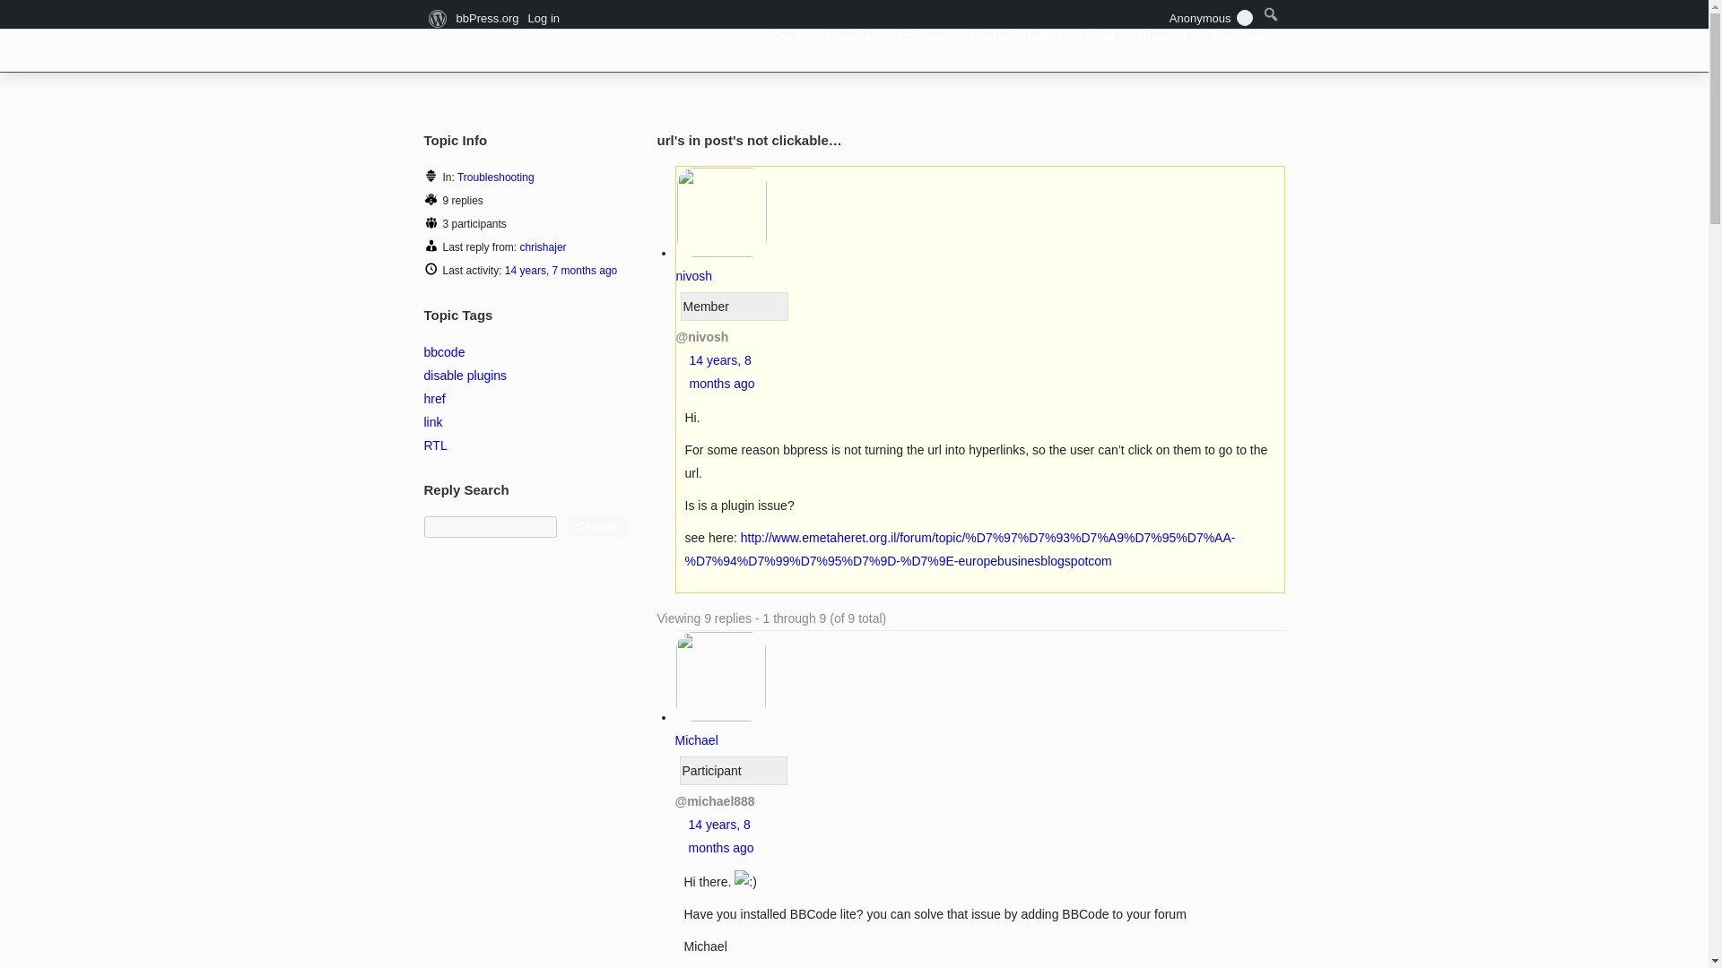 The height and width of the screenshot is (968, 1722). I want to click on 14 years, 8 months ago, so click(721, 372).